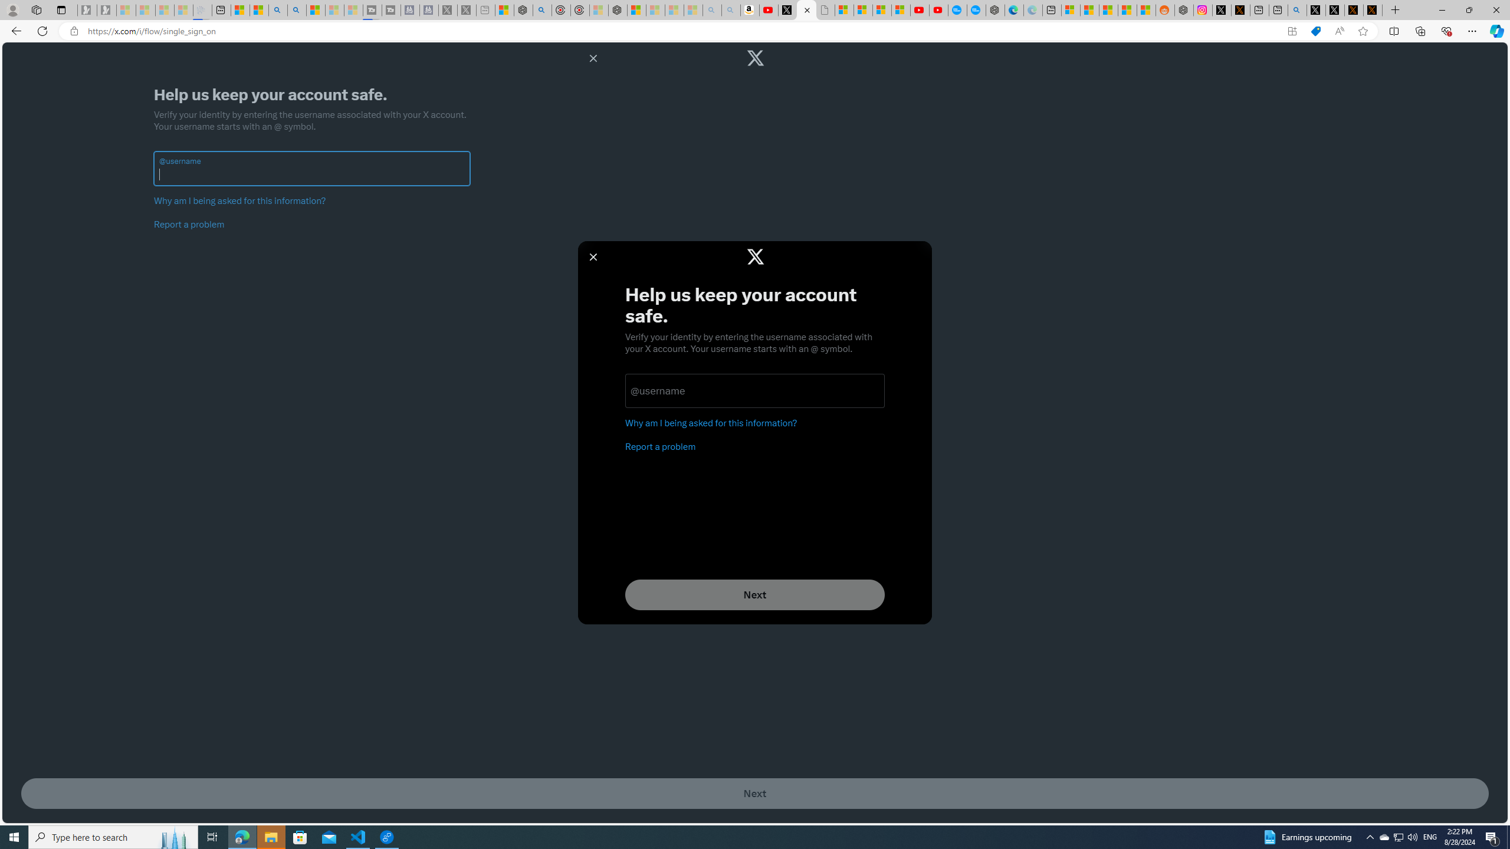 This screenshot has height=849, width=1510. I want to click on Gloom - YouTube, so click(920, 10).